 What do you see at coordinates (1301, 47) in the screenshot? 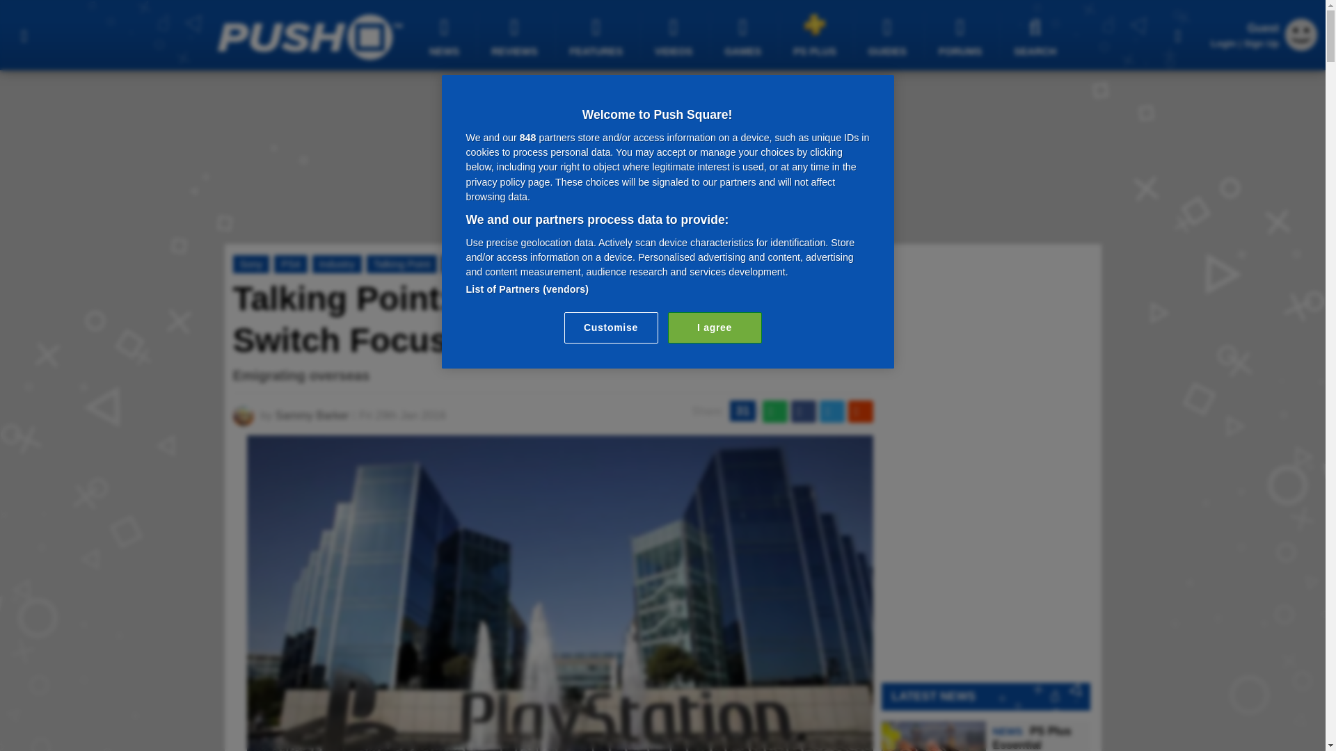
I see `Guest` at bounding box center [1301, 47].